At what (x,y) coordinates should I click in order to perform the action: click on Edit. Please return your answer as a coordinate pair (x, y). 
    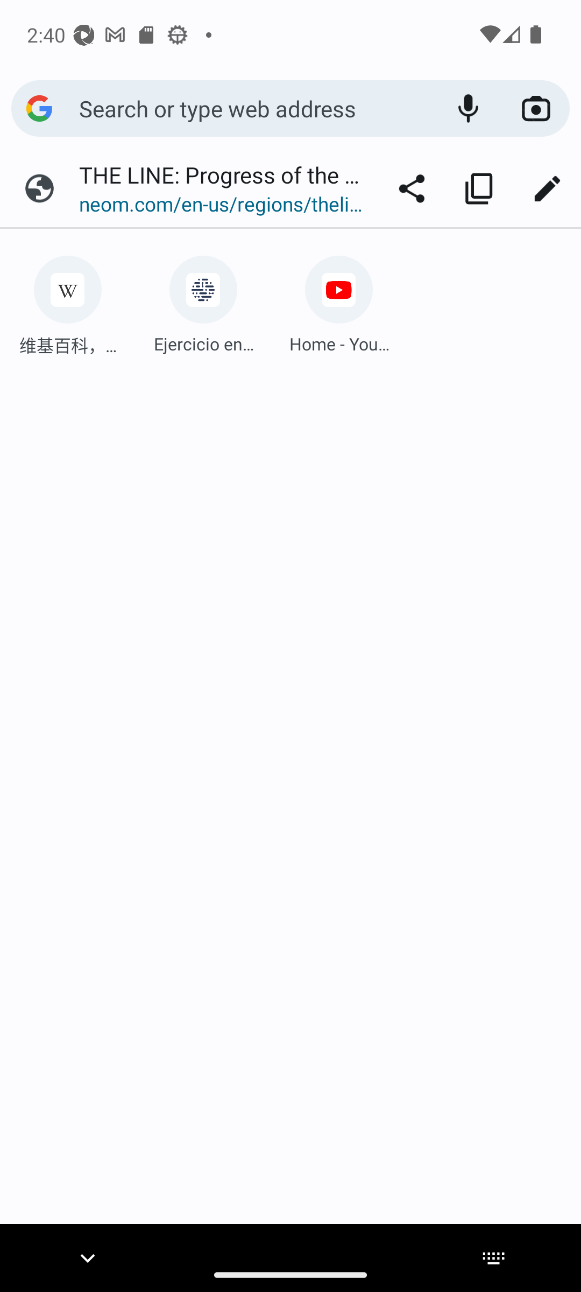
    Looking at the image, I should click on (547, 188).